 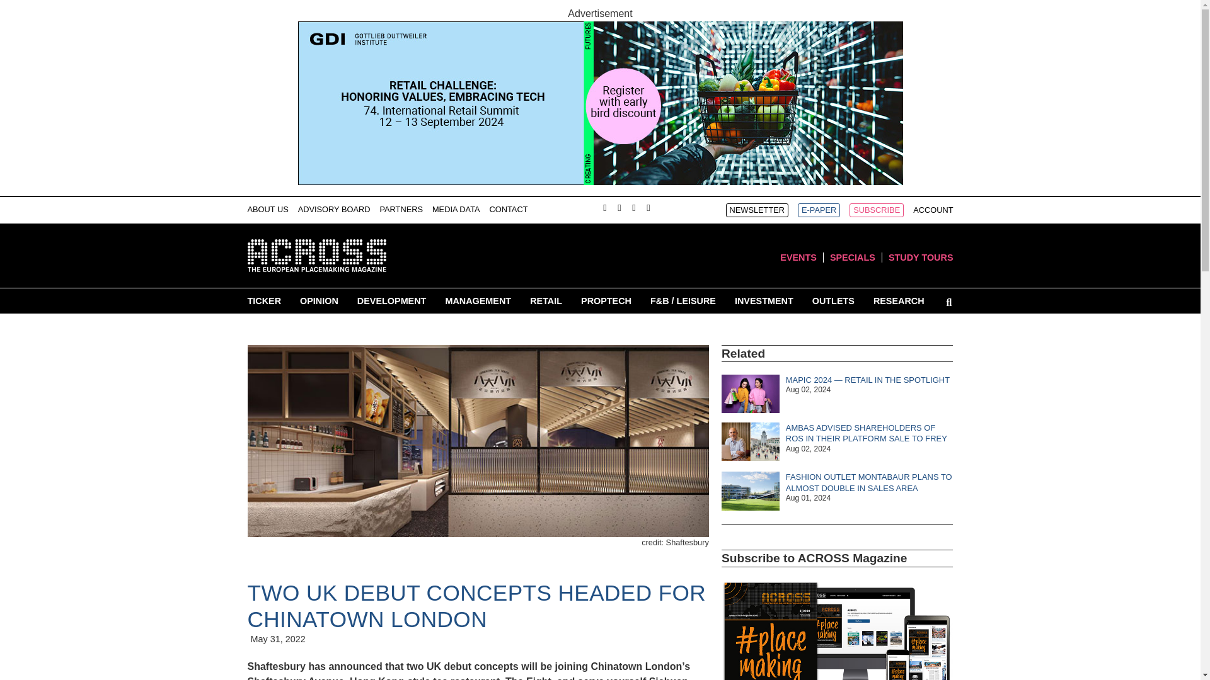 I want to click on PROPTECH, so click(x=606, y=301).